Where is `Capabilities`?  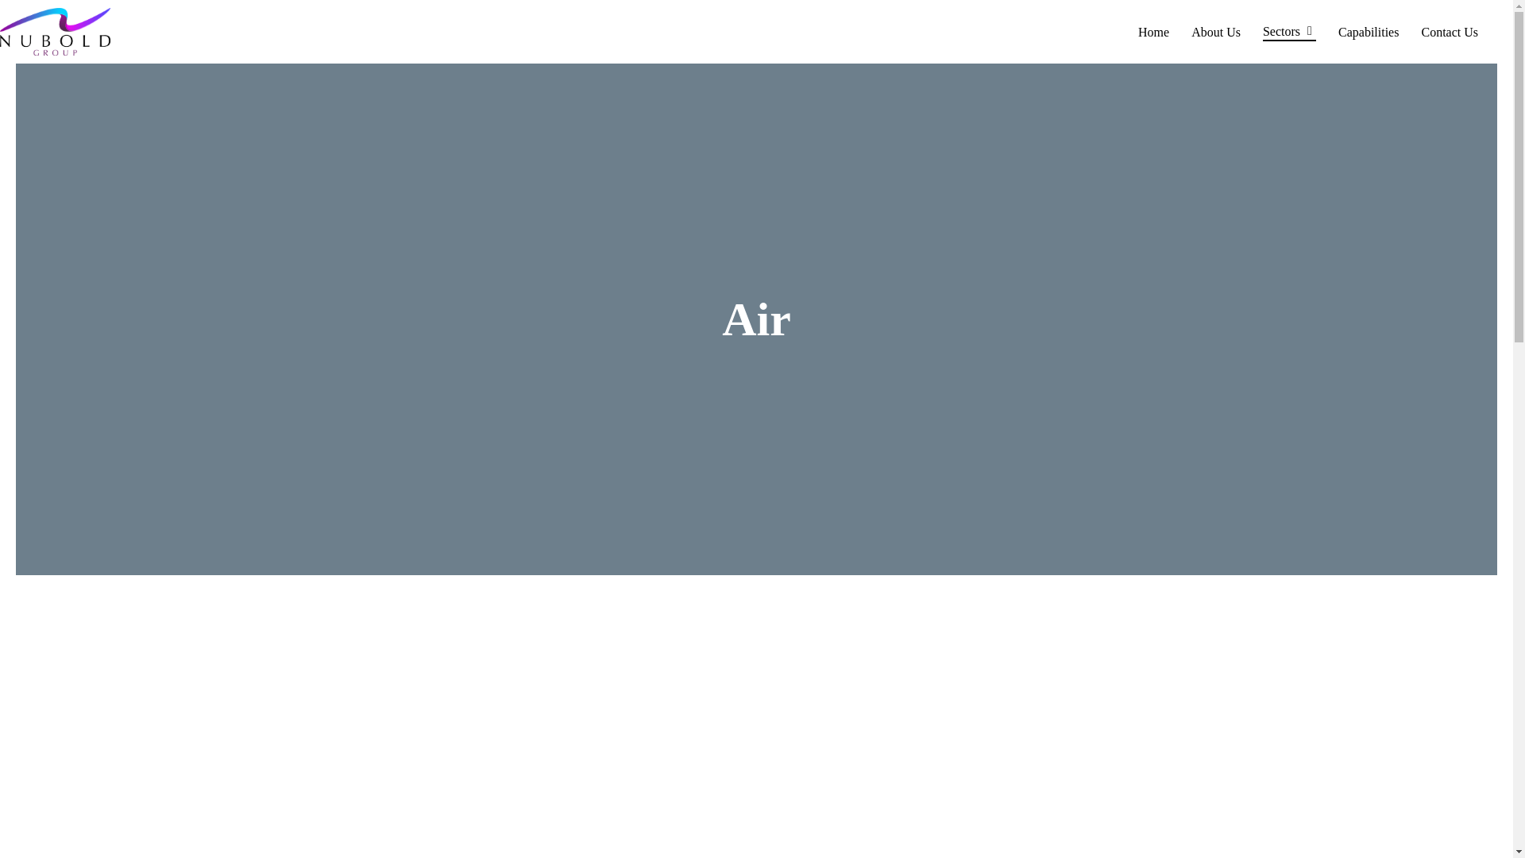
Capabilities is located at coordinates (1368, 32).